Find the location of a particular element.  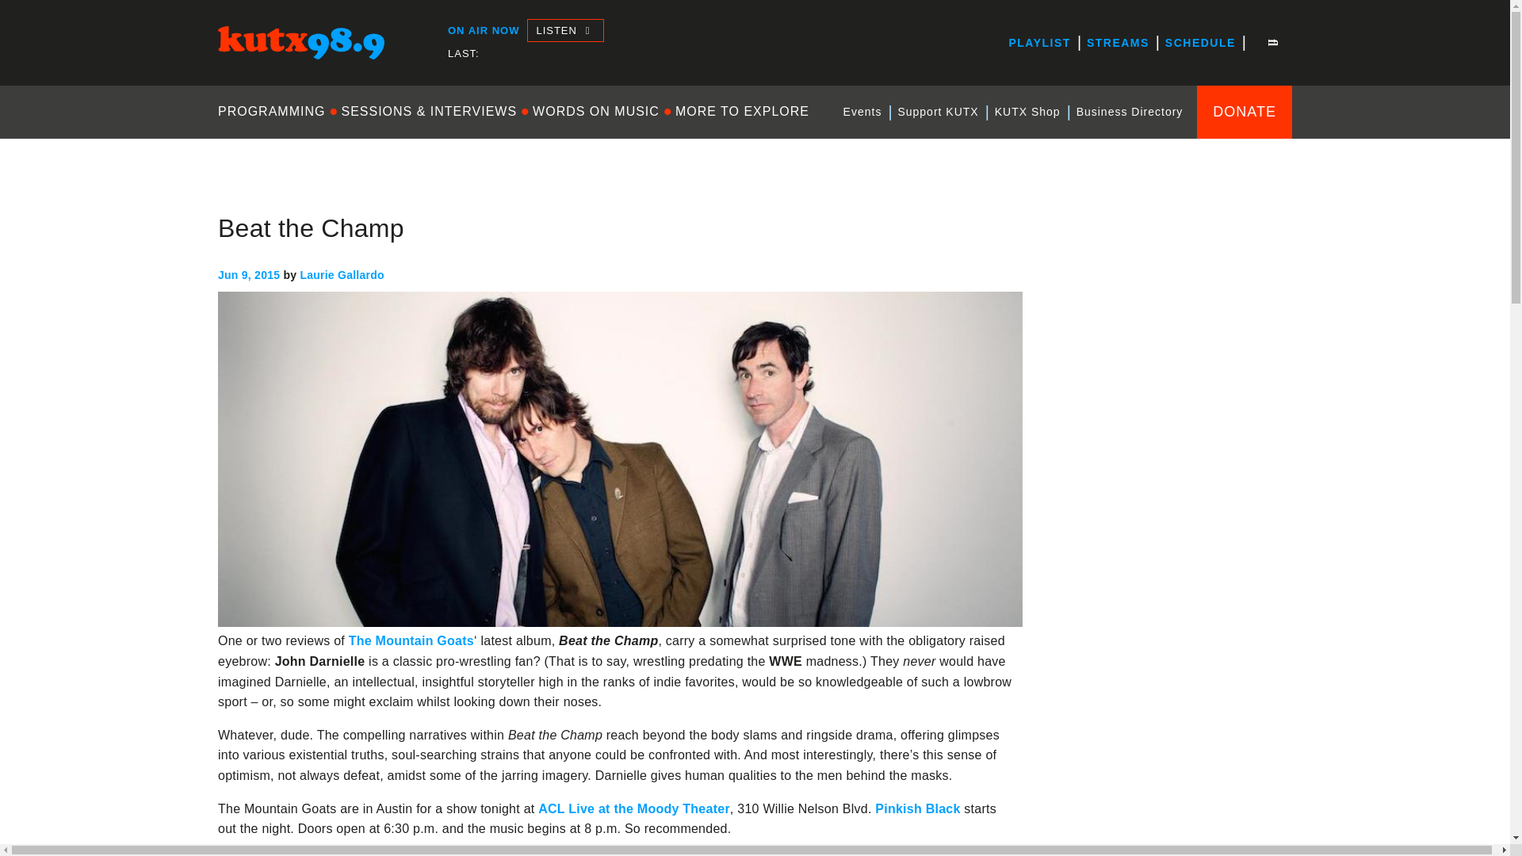

PROGRAMMING is located at coordinates (275, 111).